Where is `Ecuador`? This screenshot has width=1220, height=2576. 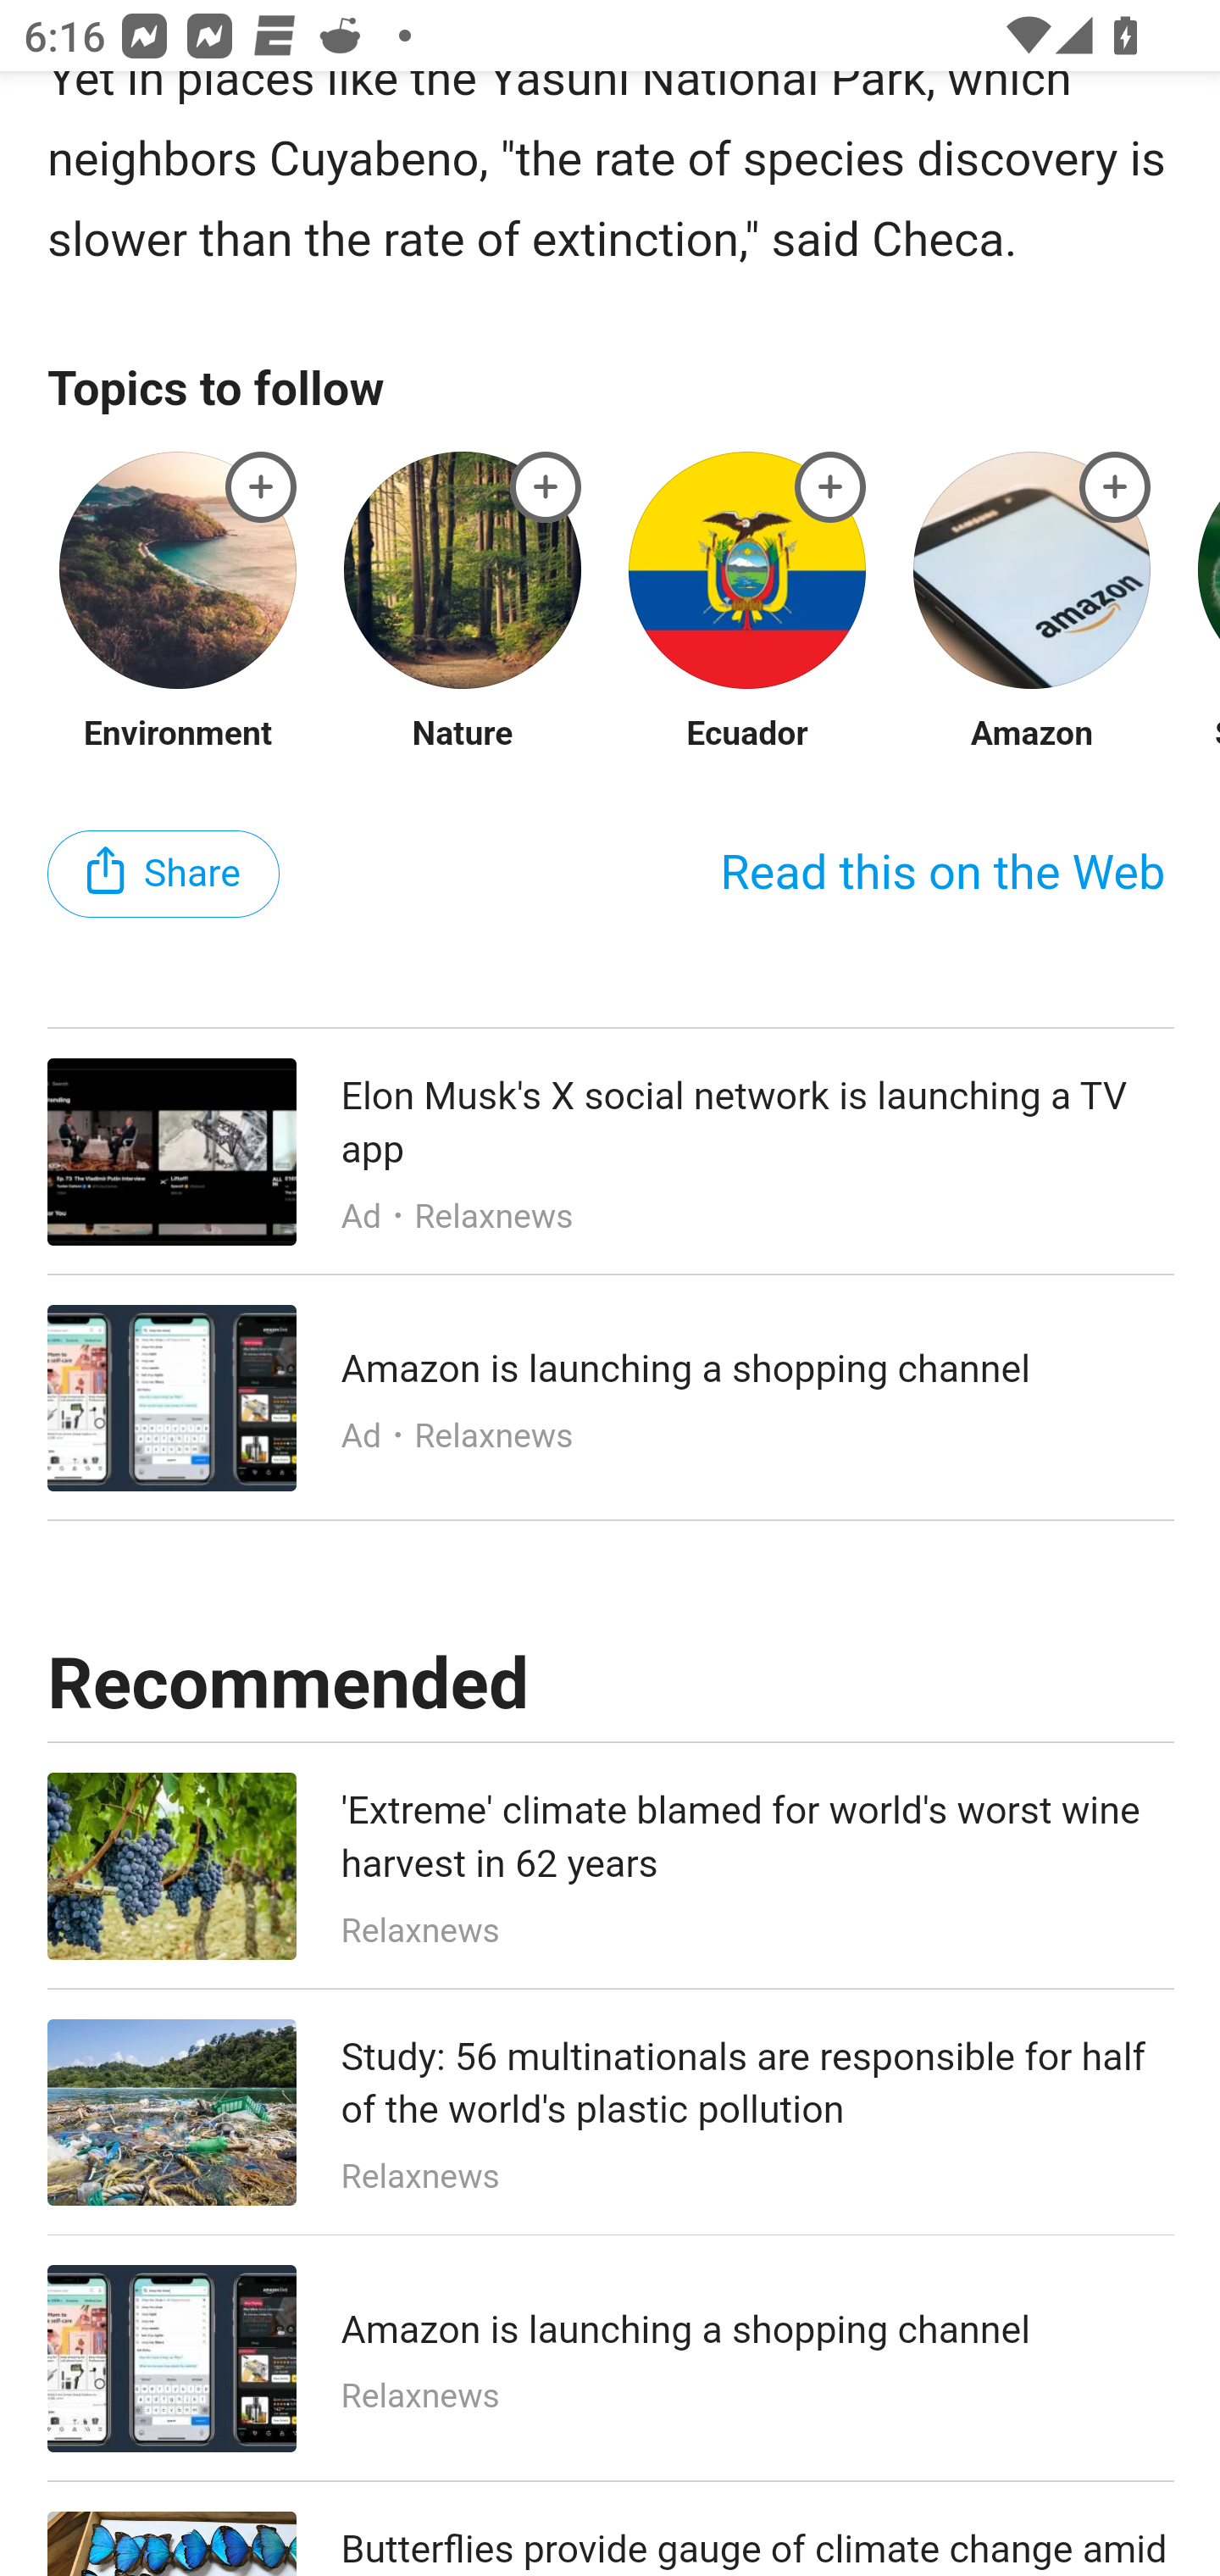 Ecuador is located at coordinates (746, 736).